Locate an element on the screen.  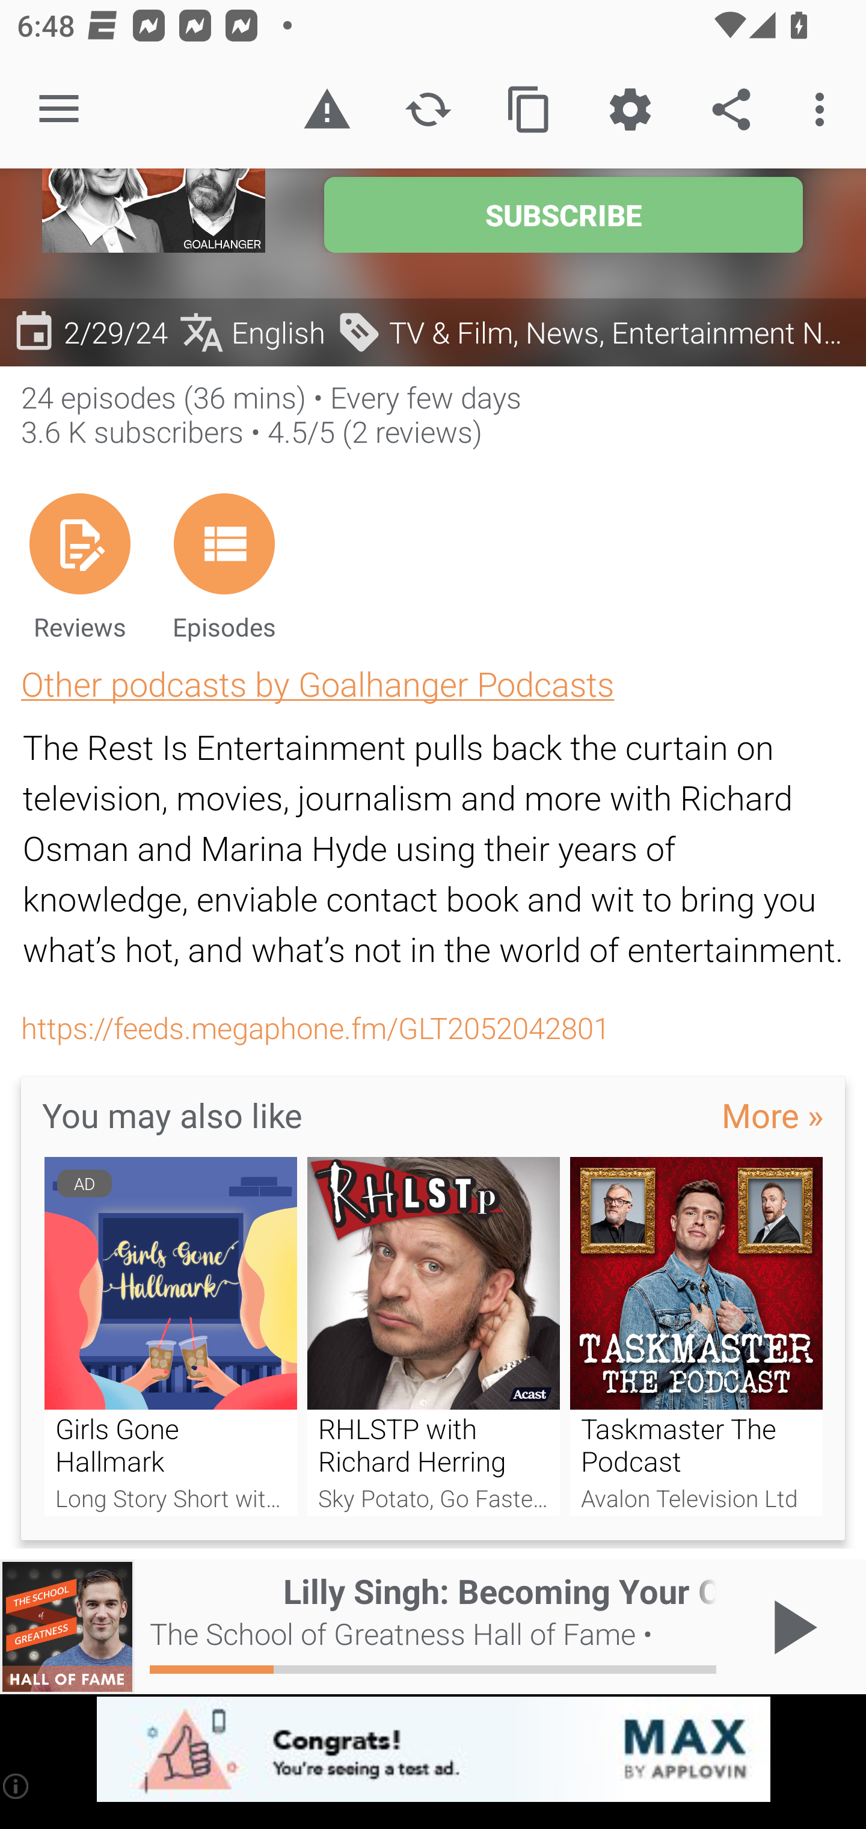
Copy feed url to clipboard is located at coordinates (529, 109).